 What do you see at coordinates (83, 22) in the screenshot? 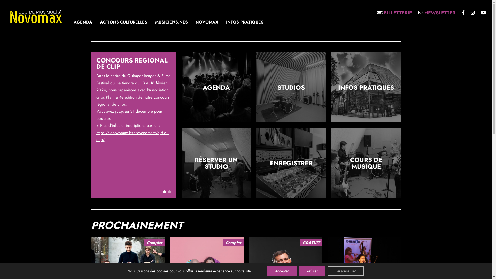
I see `AGENDA` at bounding box center [83, 22].